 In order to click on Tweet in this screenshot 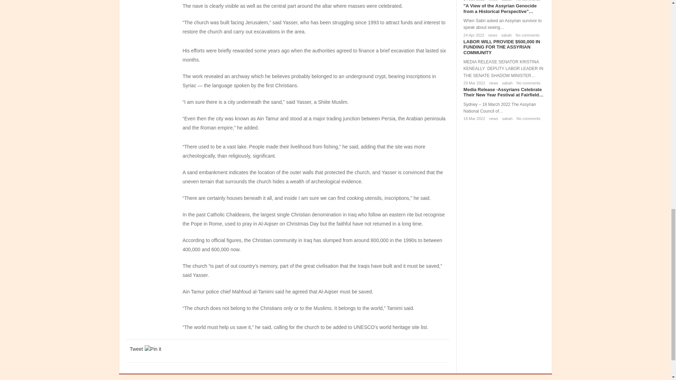, I will do `click(136, 349)`.